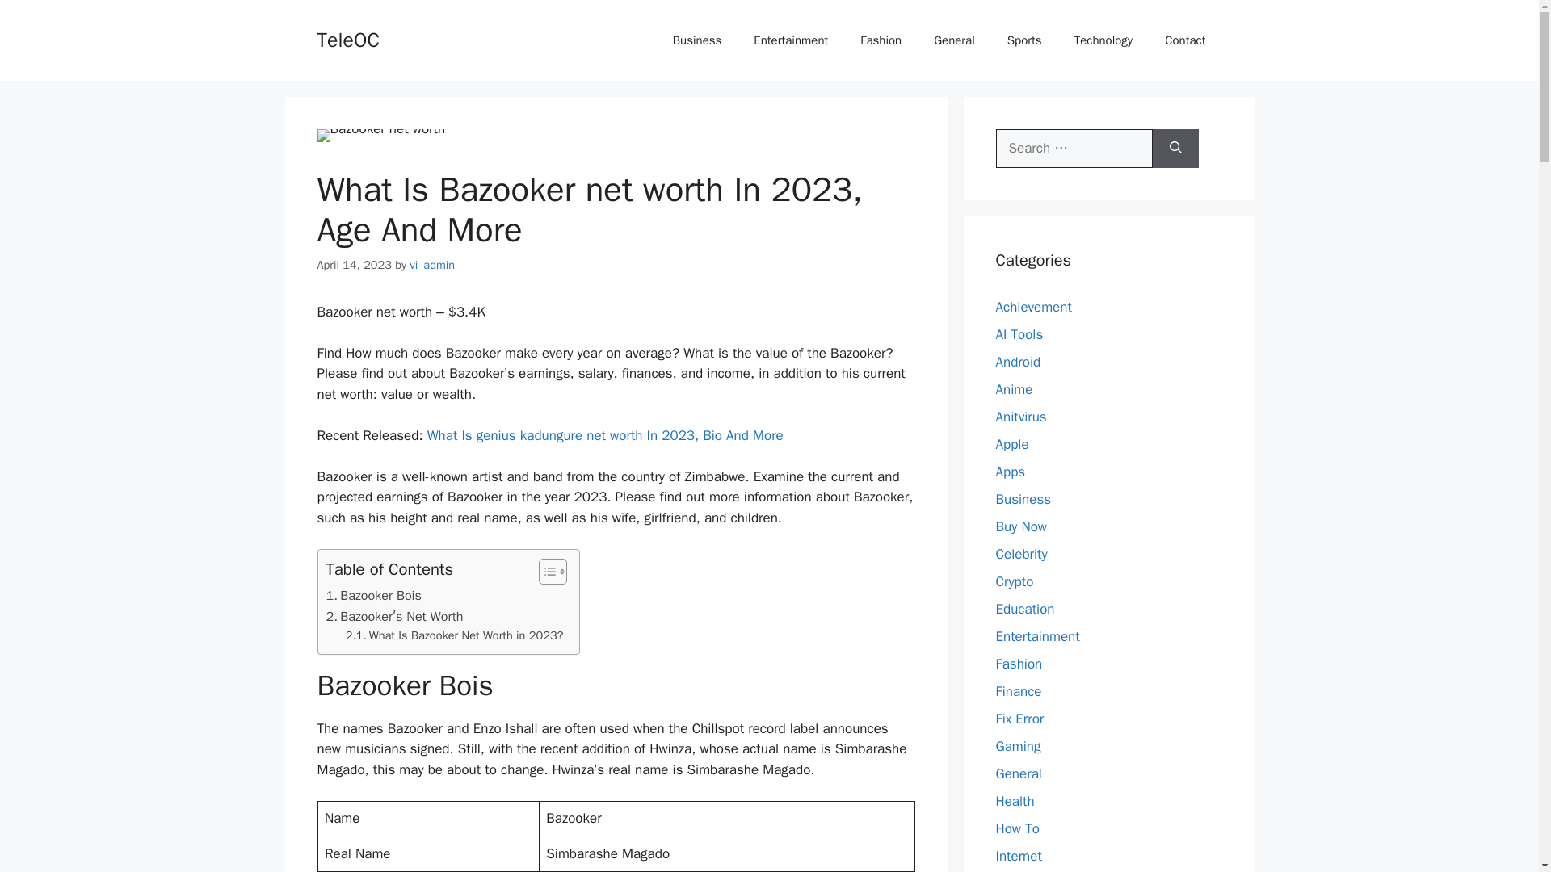 The image size is (1551, 872). I want to click on Education, so click(1024, 609).